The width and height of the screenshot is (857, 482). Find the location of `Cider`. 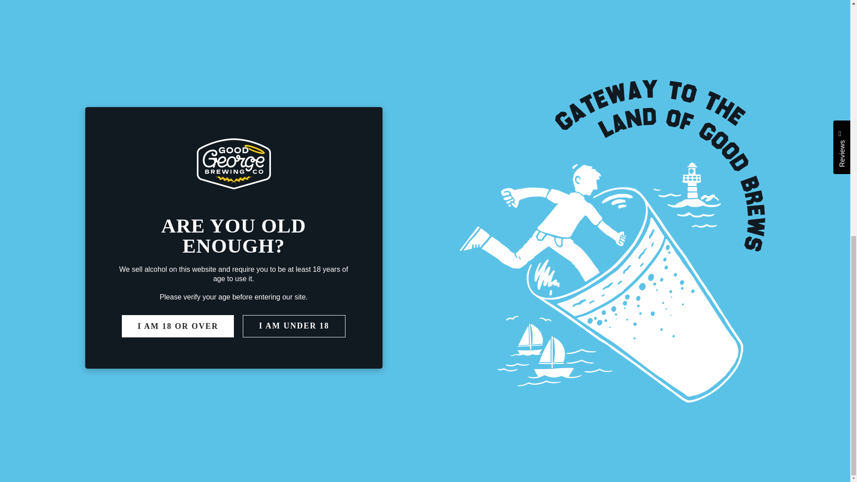

Cider is located at coordinates (190, 311).